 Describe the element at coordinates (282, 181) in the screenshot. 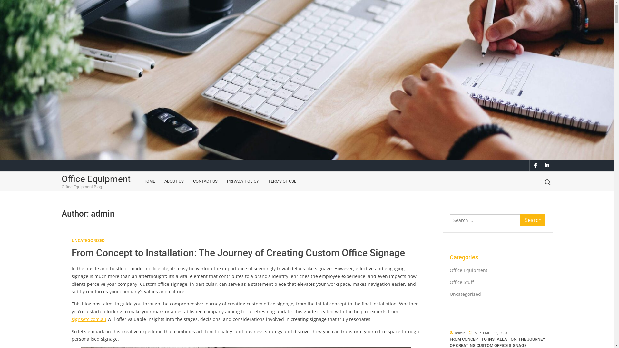

I see `TERMS OF USE` at that location.